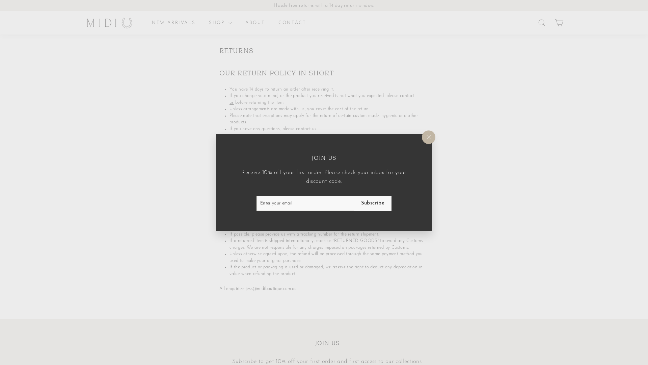  I want to click on Terms and Conditions, so click(323, 144).